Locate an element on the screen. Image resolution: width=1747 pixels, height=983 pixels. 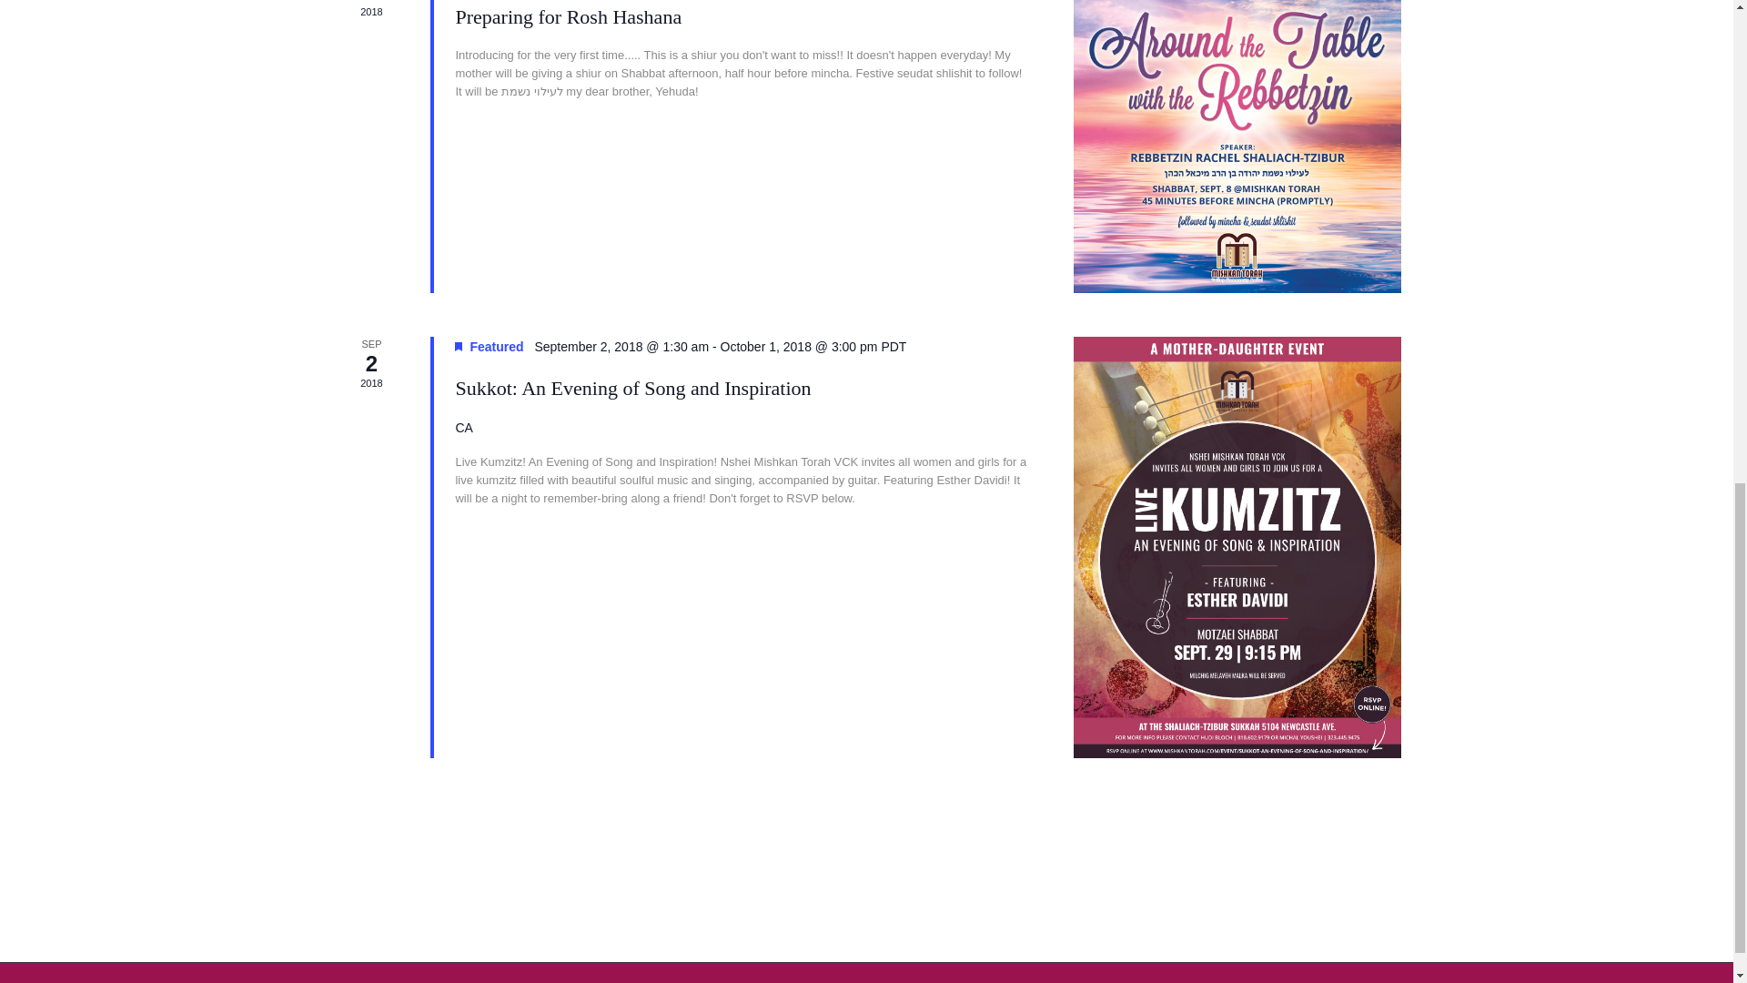
Preparing for Rosh Hashana is located at coordinates (568, 17).